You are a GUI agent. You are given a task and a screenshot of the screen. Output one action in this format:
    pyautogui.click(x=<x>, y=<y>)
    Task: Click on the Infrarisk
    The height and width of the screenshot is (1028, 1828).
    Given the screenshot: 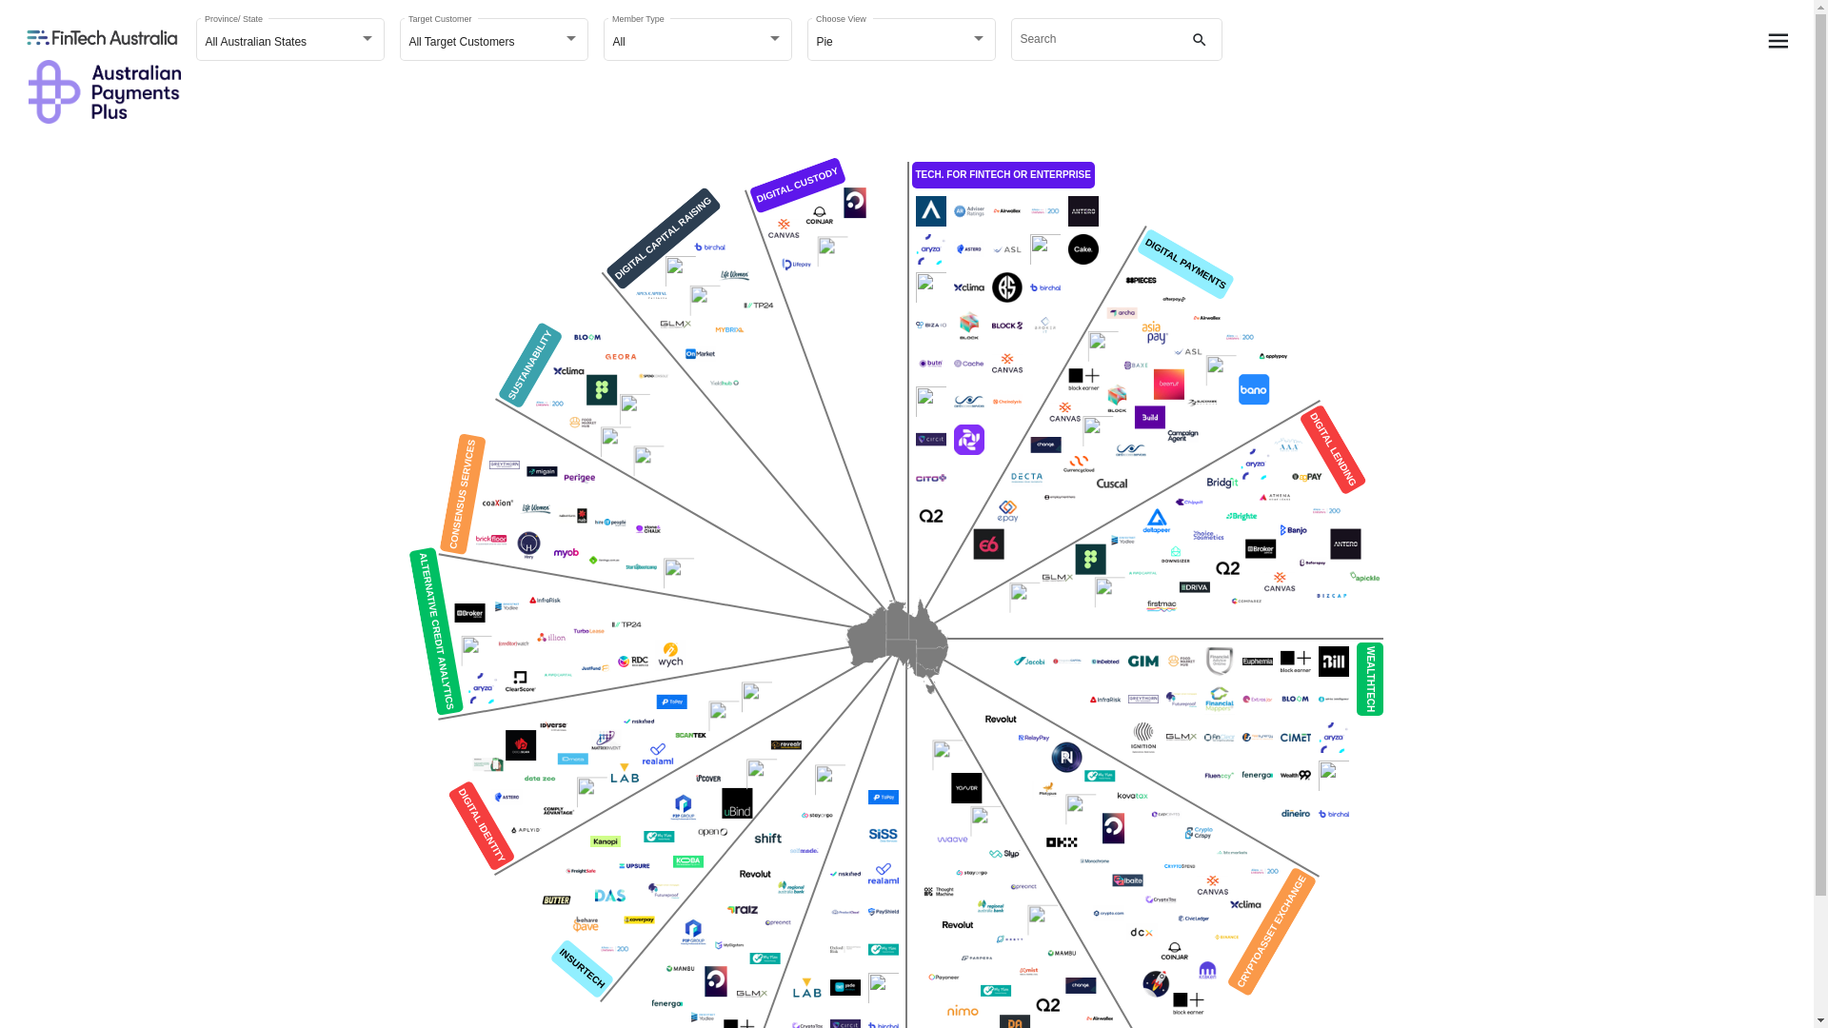 What is the action you would take?
    pyautogui.click(x=1104, y=700)
    